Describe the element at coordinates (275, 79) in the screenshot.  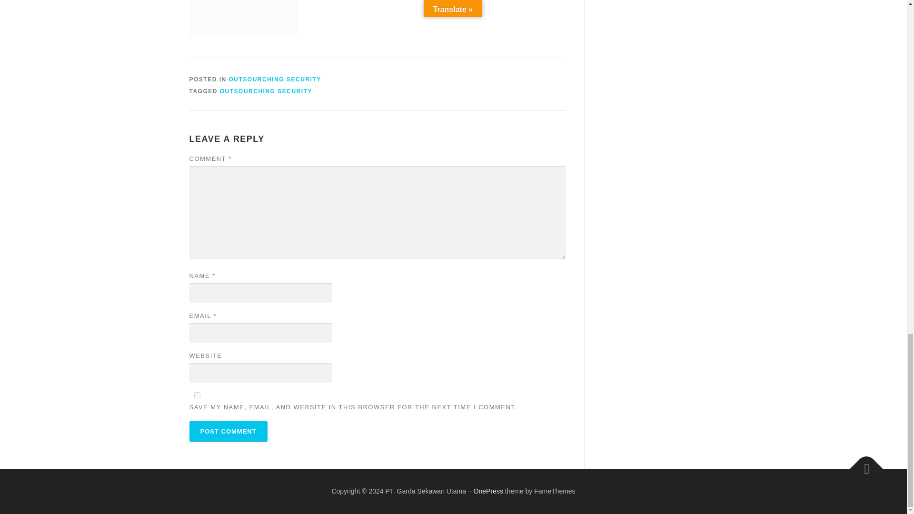
I see `OUTSOURCHING SECURITY` at that location.